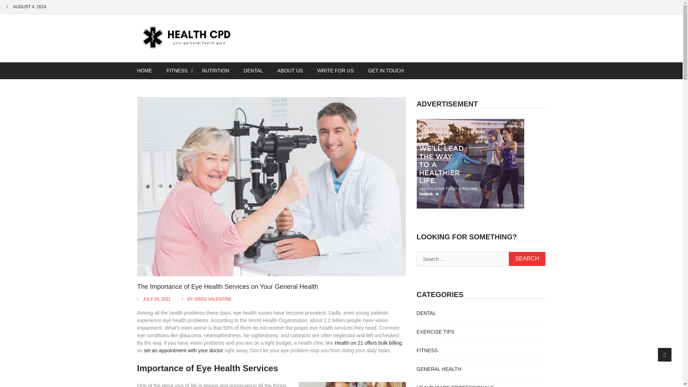 The width and height of the screenshot is (688, 387). I want to click on Dental health blogs., so click(426, 313).